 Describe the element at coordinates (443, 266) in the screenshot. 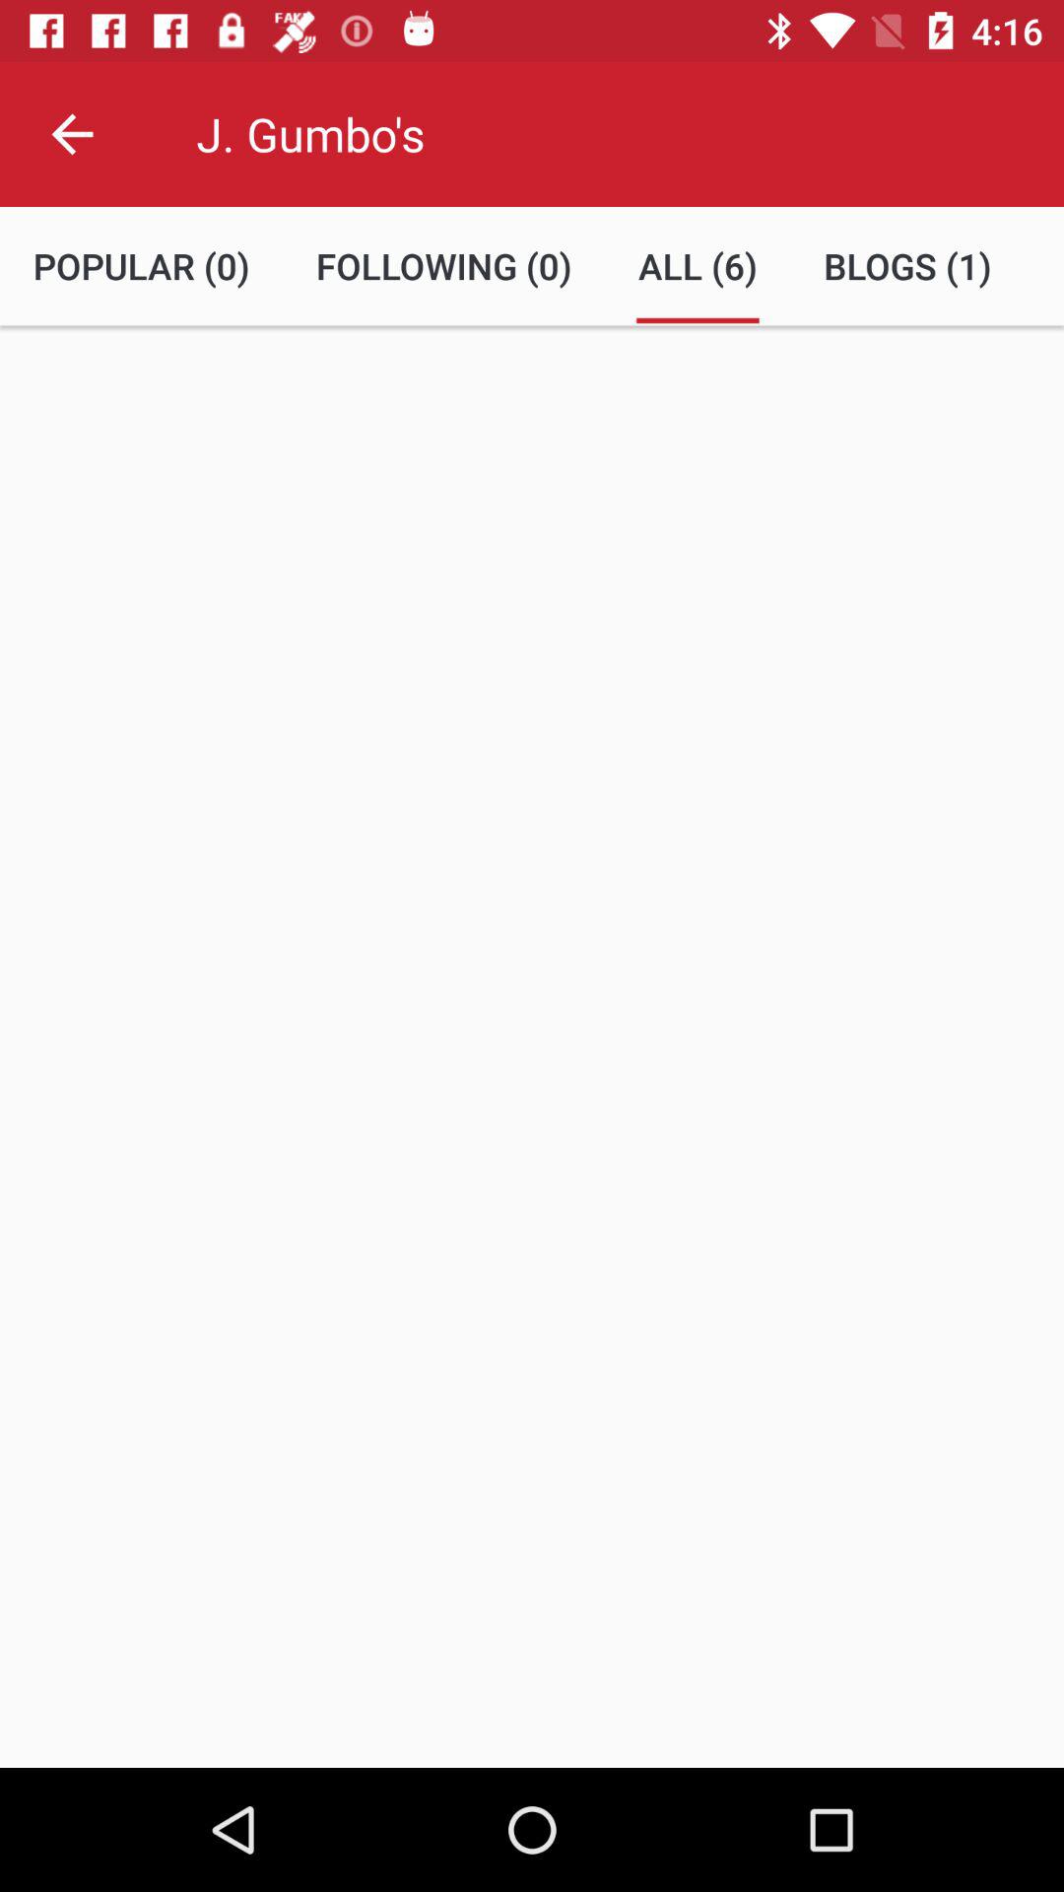

I see `launch the following (0)` at that location.